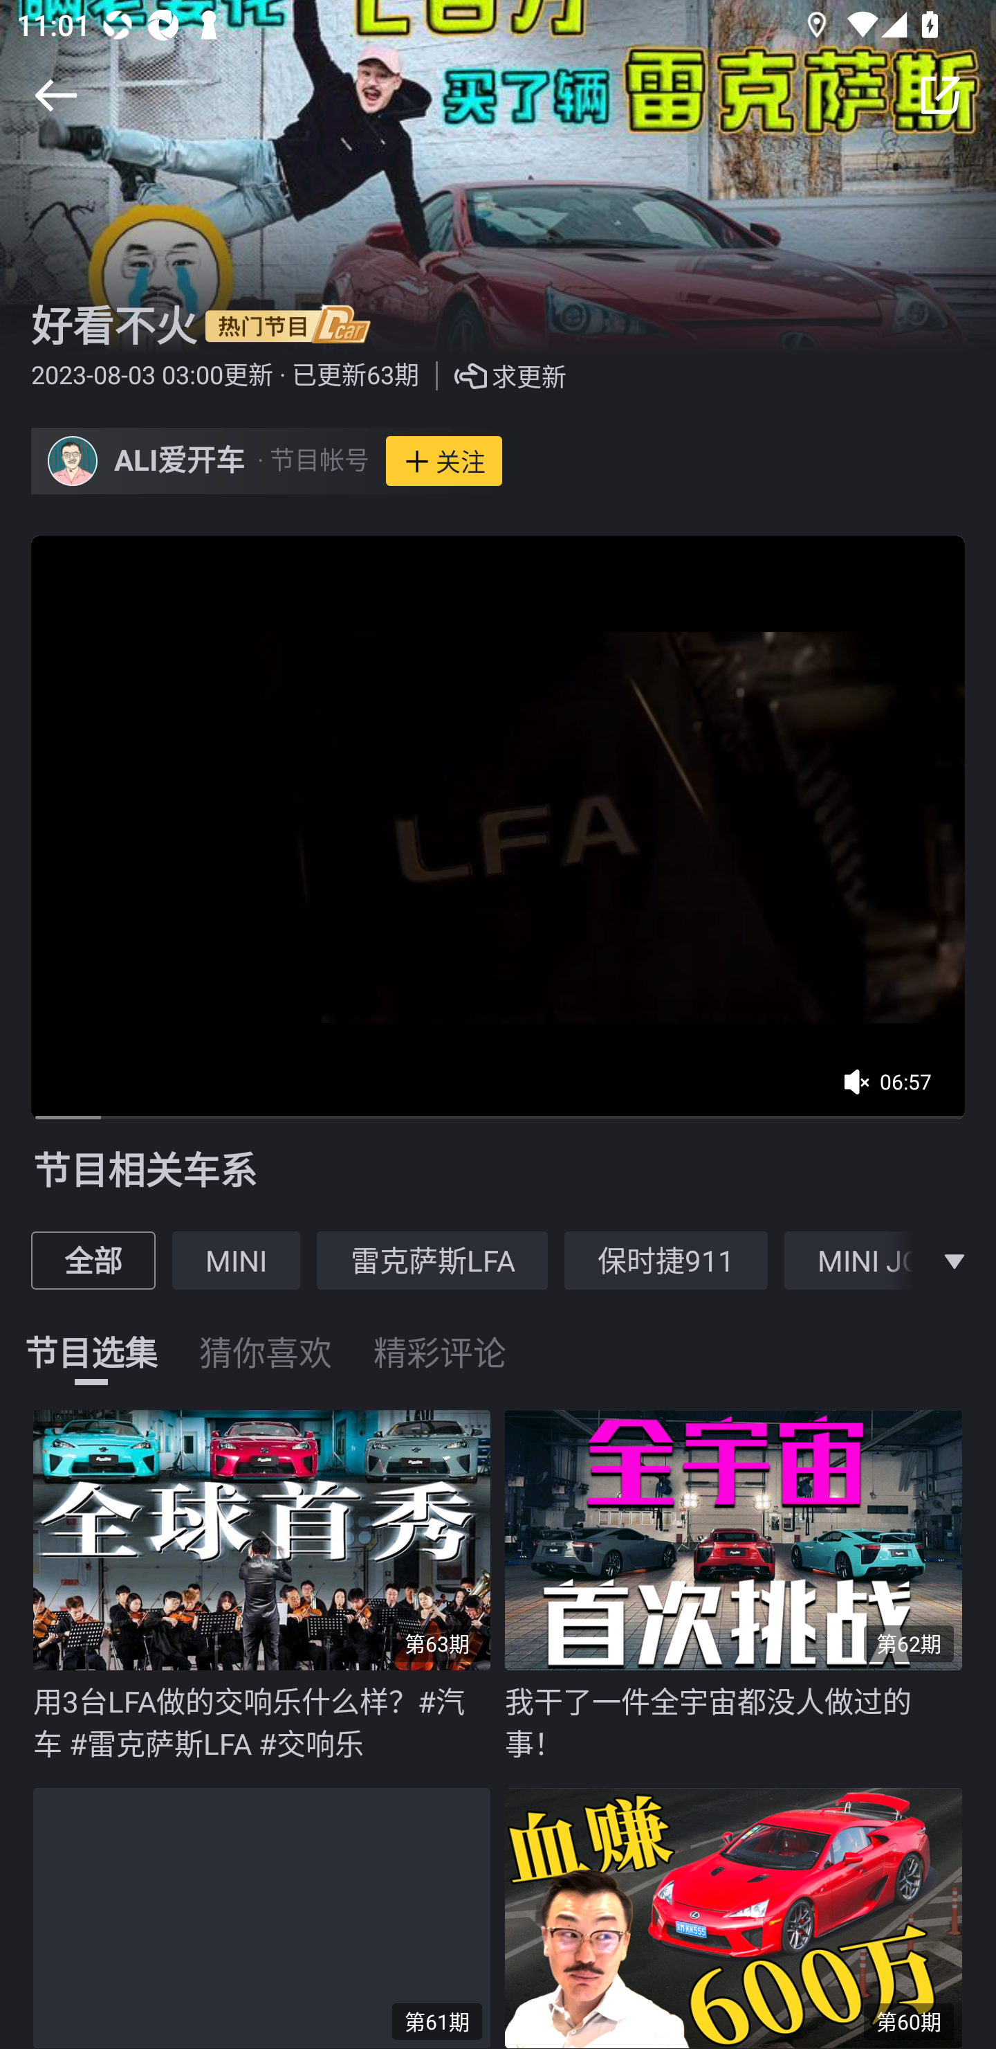  What do you see at coordinates (440, 1337) in the screenshot?
I see `精彩评论` at bounding box center [440, 1337].